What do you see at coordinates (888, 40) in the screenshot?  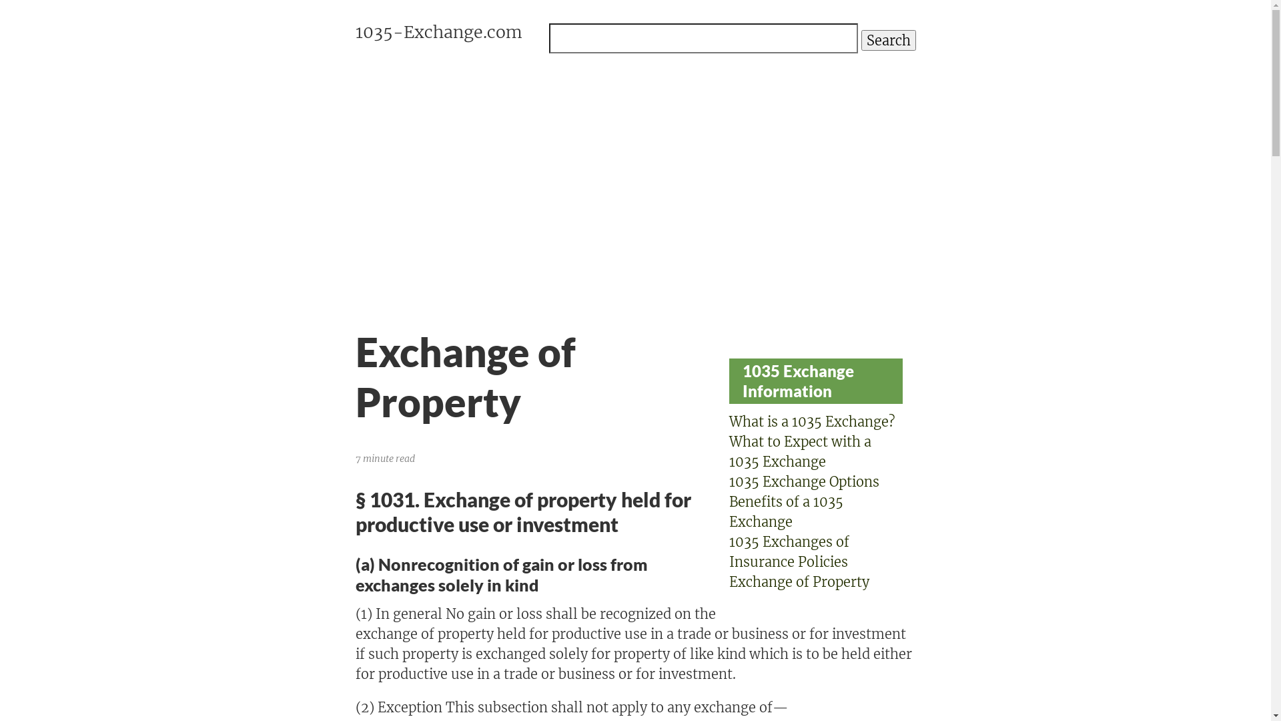 I see `Search` at bounding box center [888, 40].